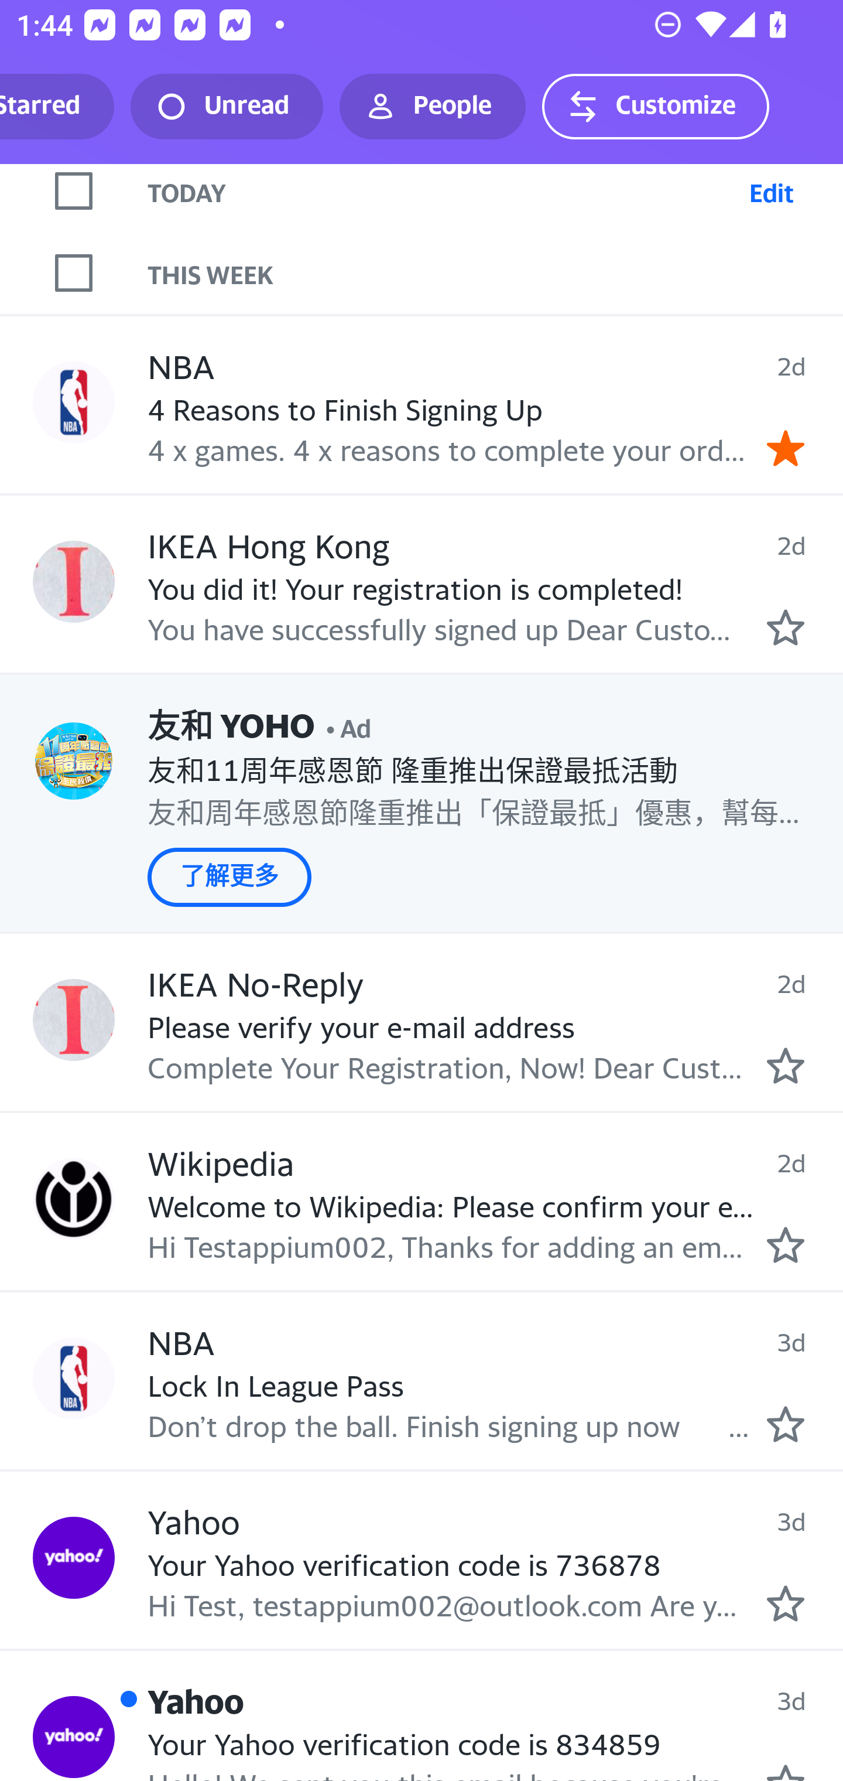 Image resolution: width=843 pixels, height=1781 pixels. I want to click on Unread, so click(227, 107).